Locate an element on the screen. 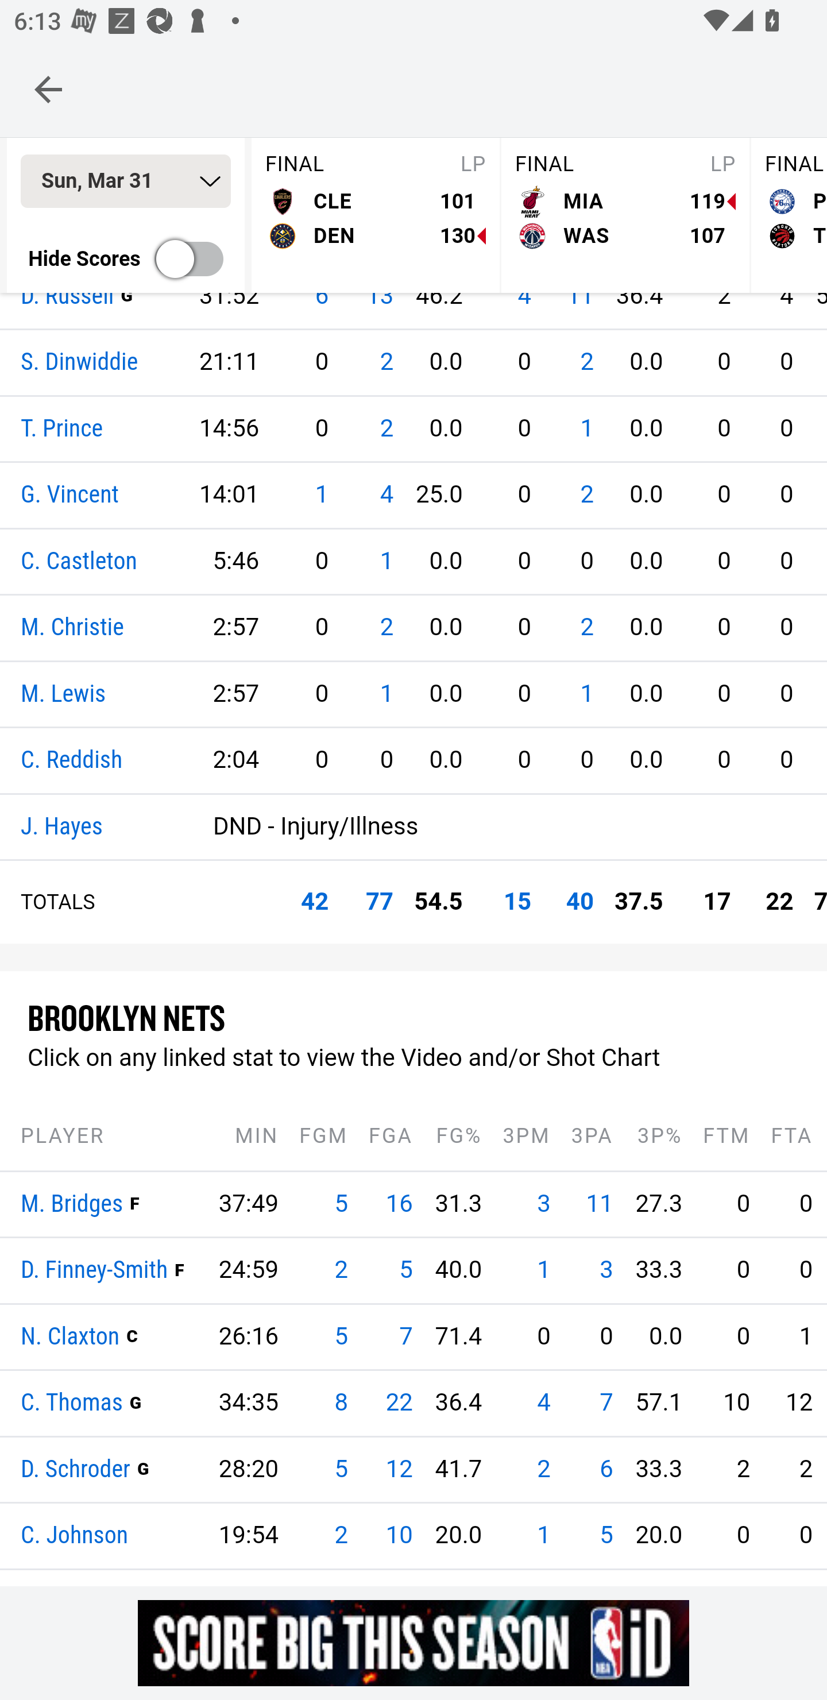  1 is located at coordinates (543, 1536).